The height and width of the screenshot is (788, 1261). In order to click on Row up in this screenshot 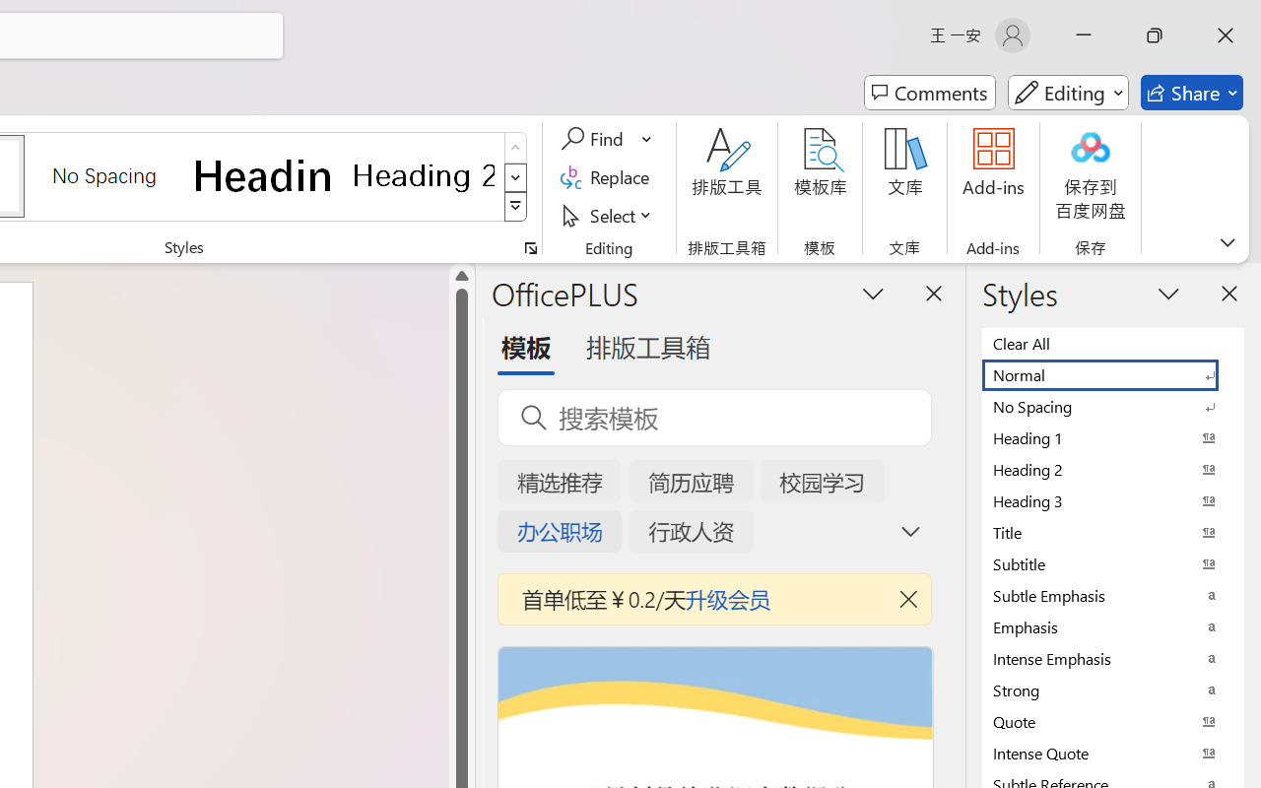, I will do `click(516, 148)`.